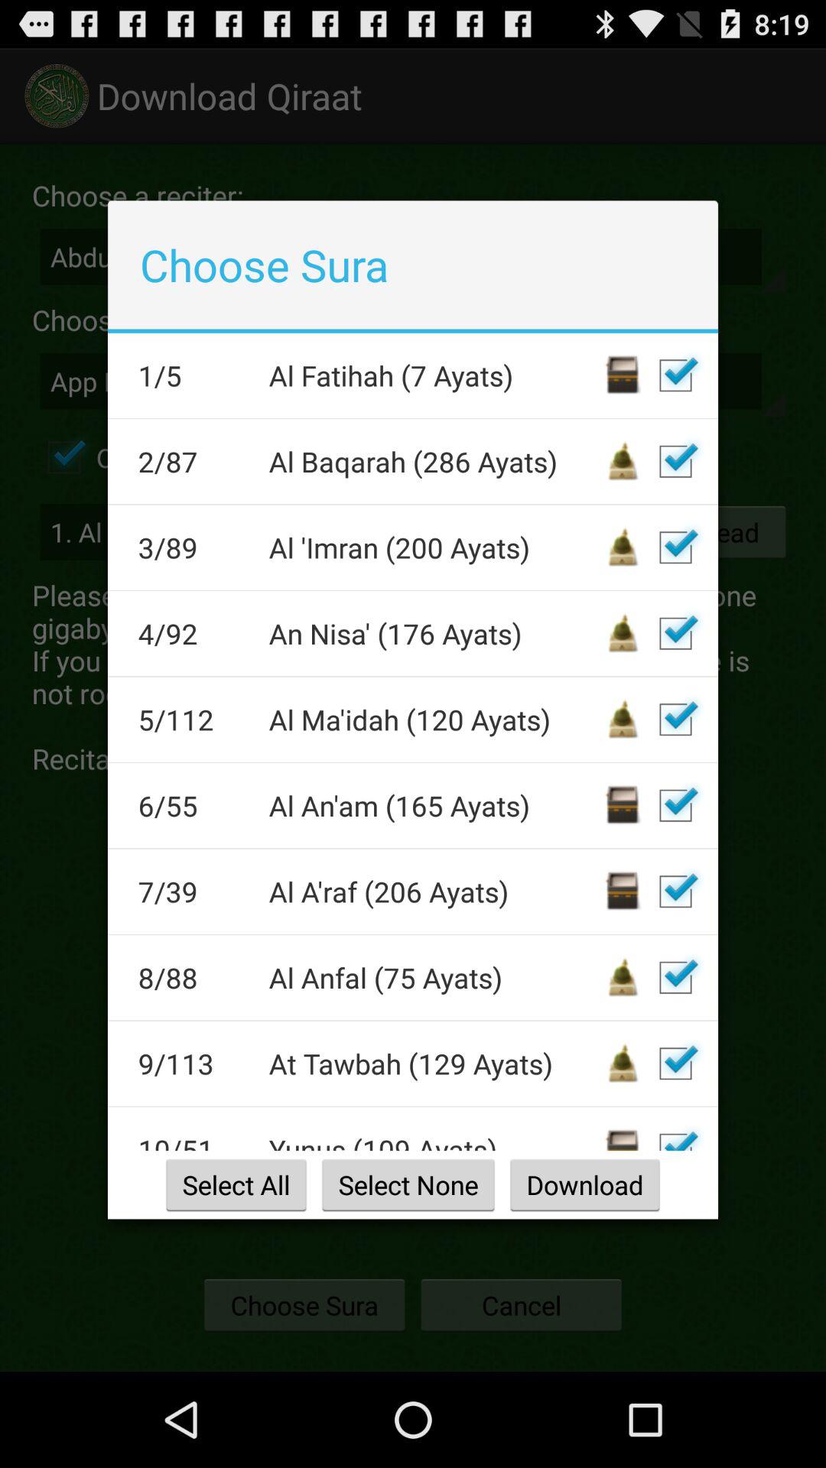 This screenshot has width=826, height=1468. Describe the element at coordinates (675, 892) in the screenshot. I see `select for download` at that location.